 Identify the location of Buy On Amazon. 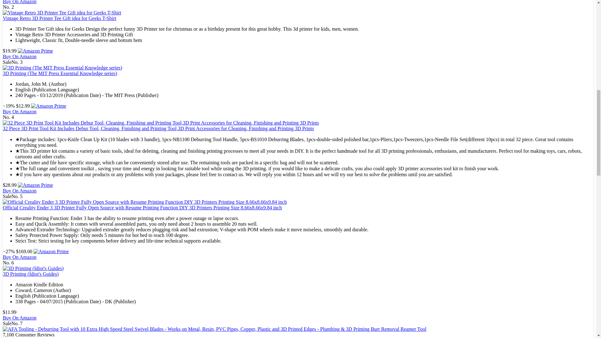
(20, 317).